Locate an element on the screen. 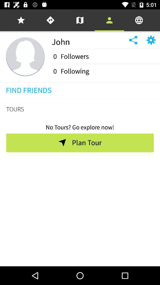  tap icon to the left of john icon is located at coordinates (25, 56).